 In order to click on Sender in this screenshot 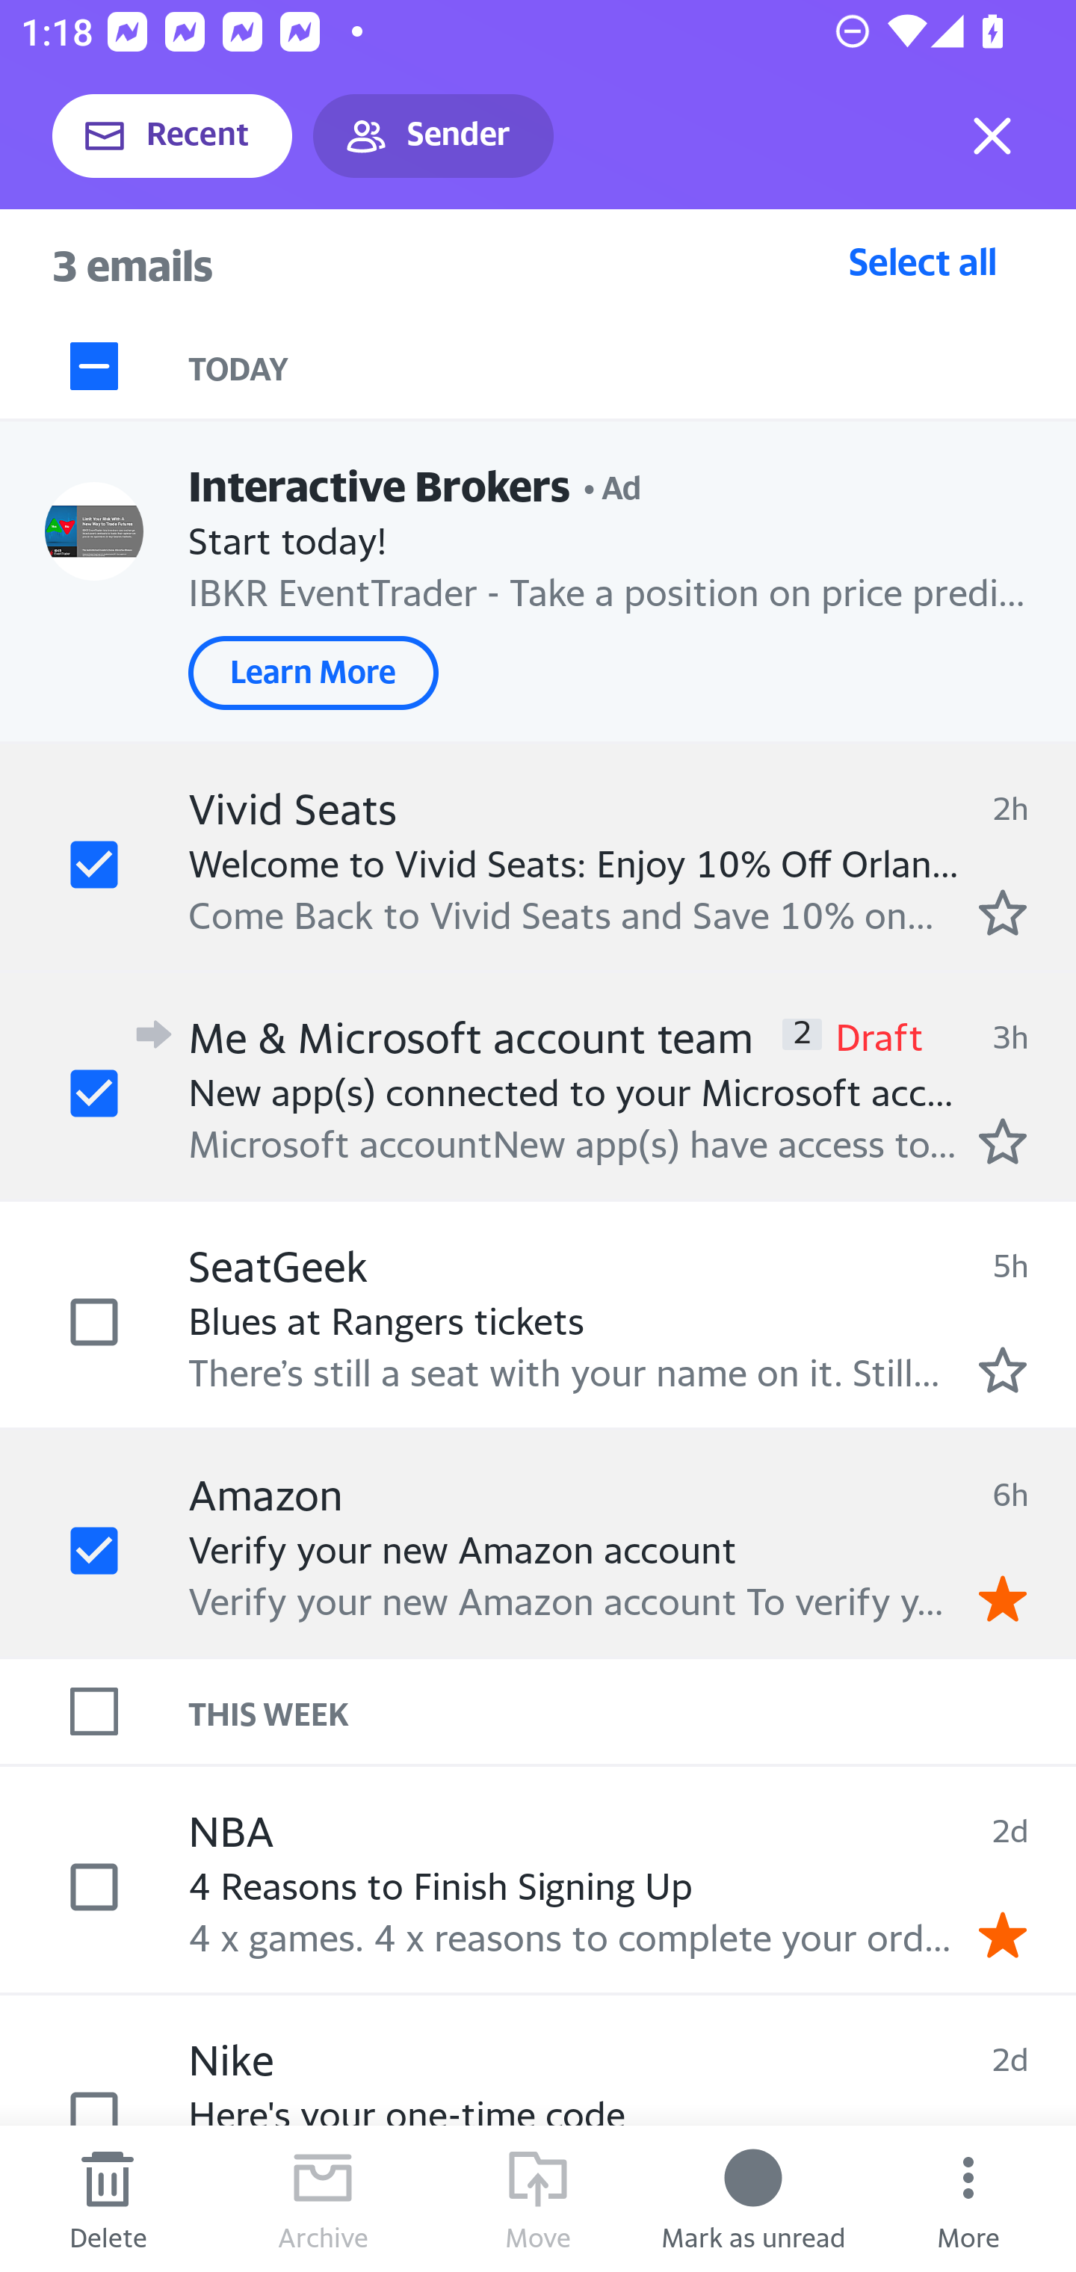, I will do `click(433, 136)`.